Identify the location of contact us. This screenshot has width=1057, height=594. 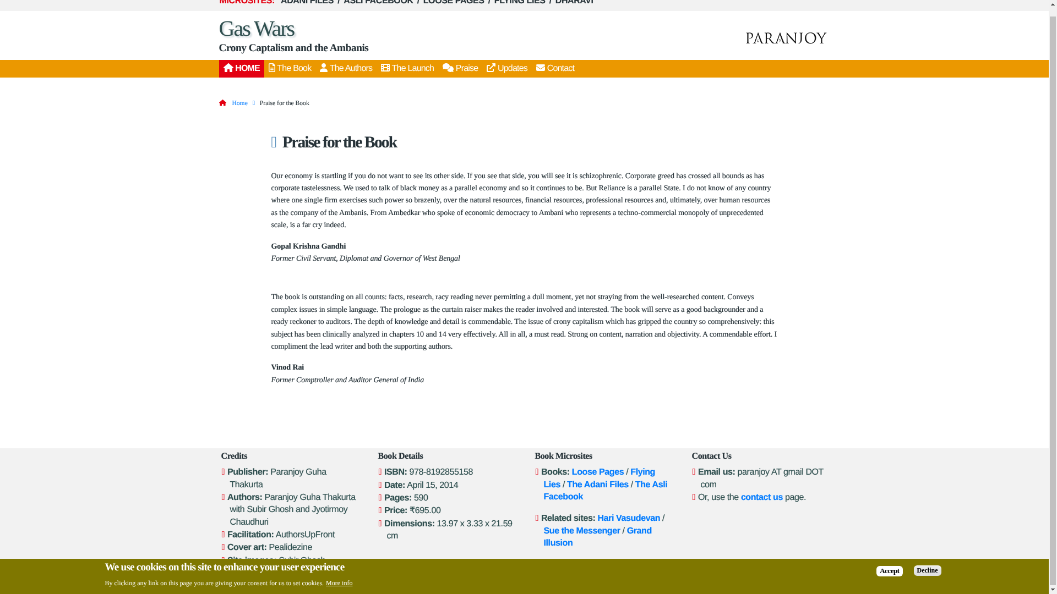
(762, 497).